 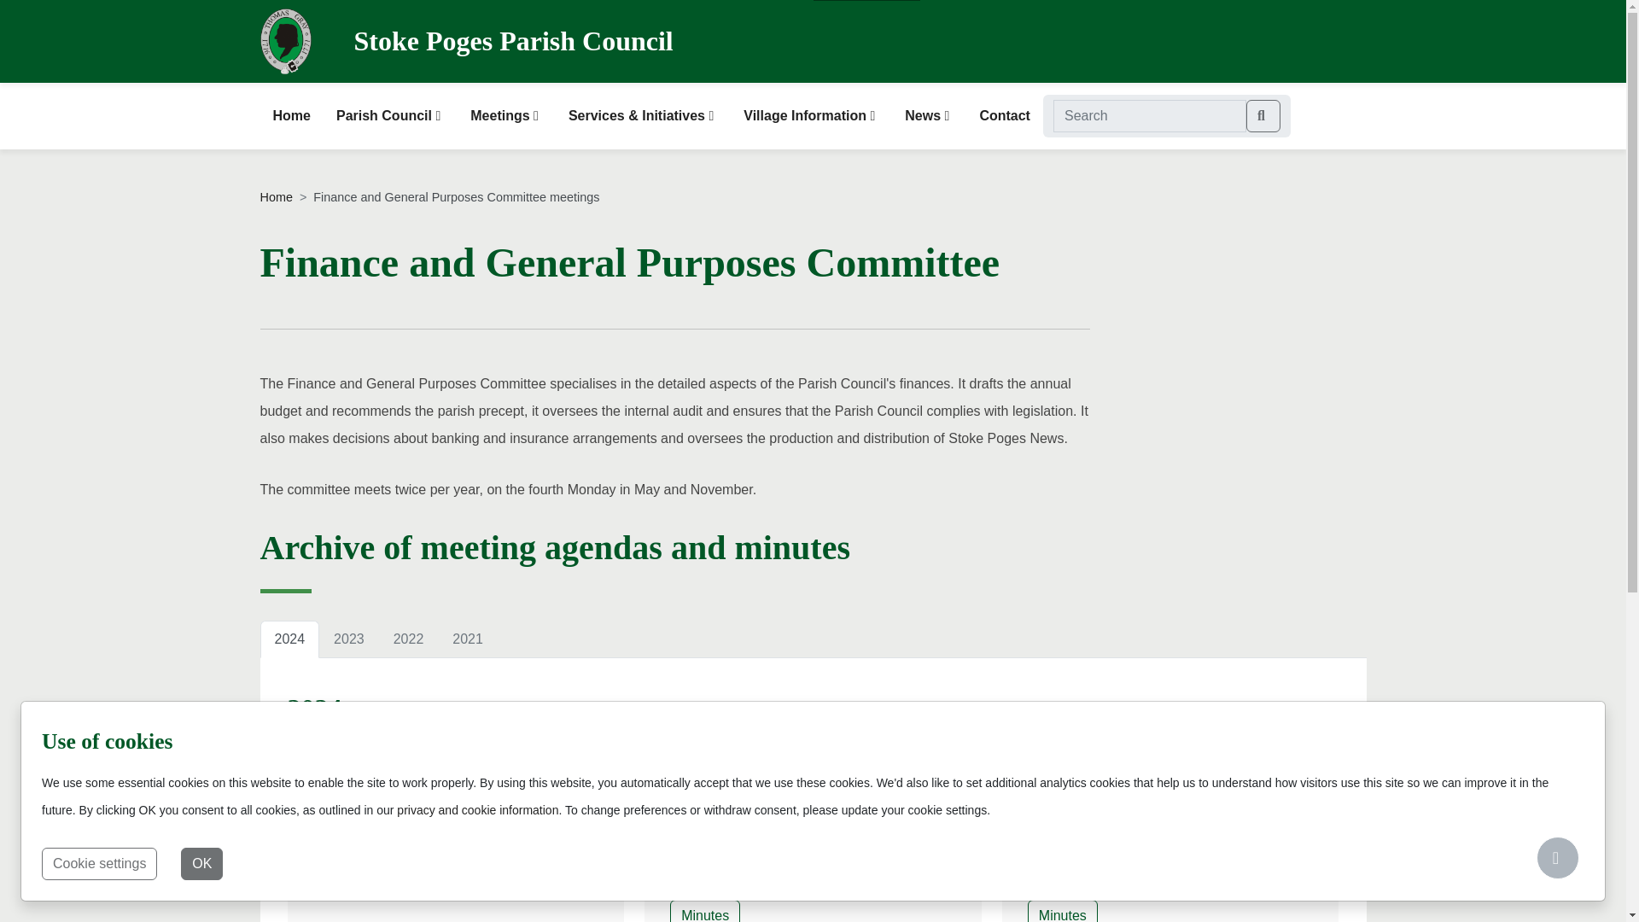 What do you see at coordinates (290, 116) in the screenshot?
I see `Home` at bounding box center [290, 116].